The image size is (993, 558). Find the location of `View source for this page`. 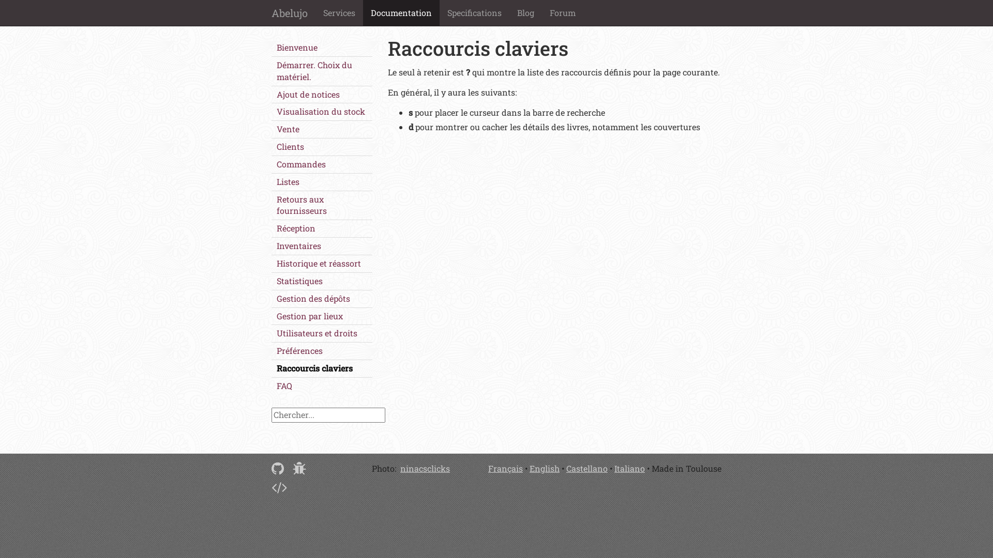

View source for this page is located at coordinates (279, 487).